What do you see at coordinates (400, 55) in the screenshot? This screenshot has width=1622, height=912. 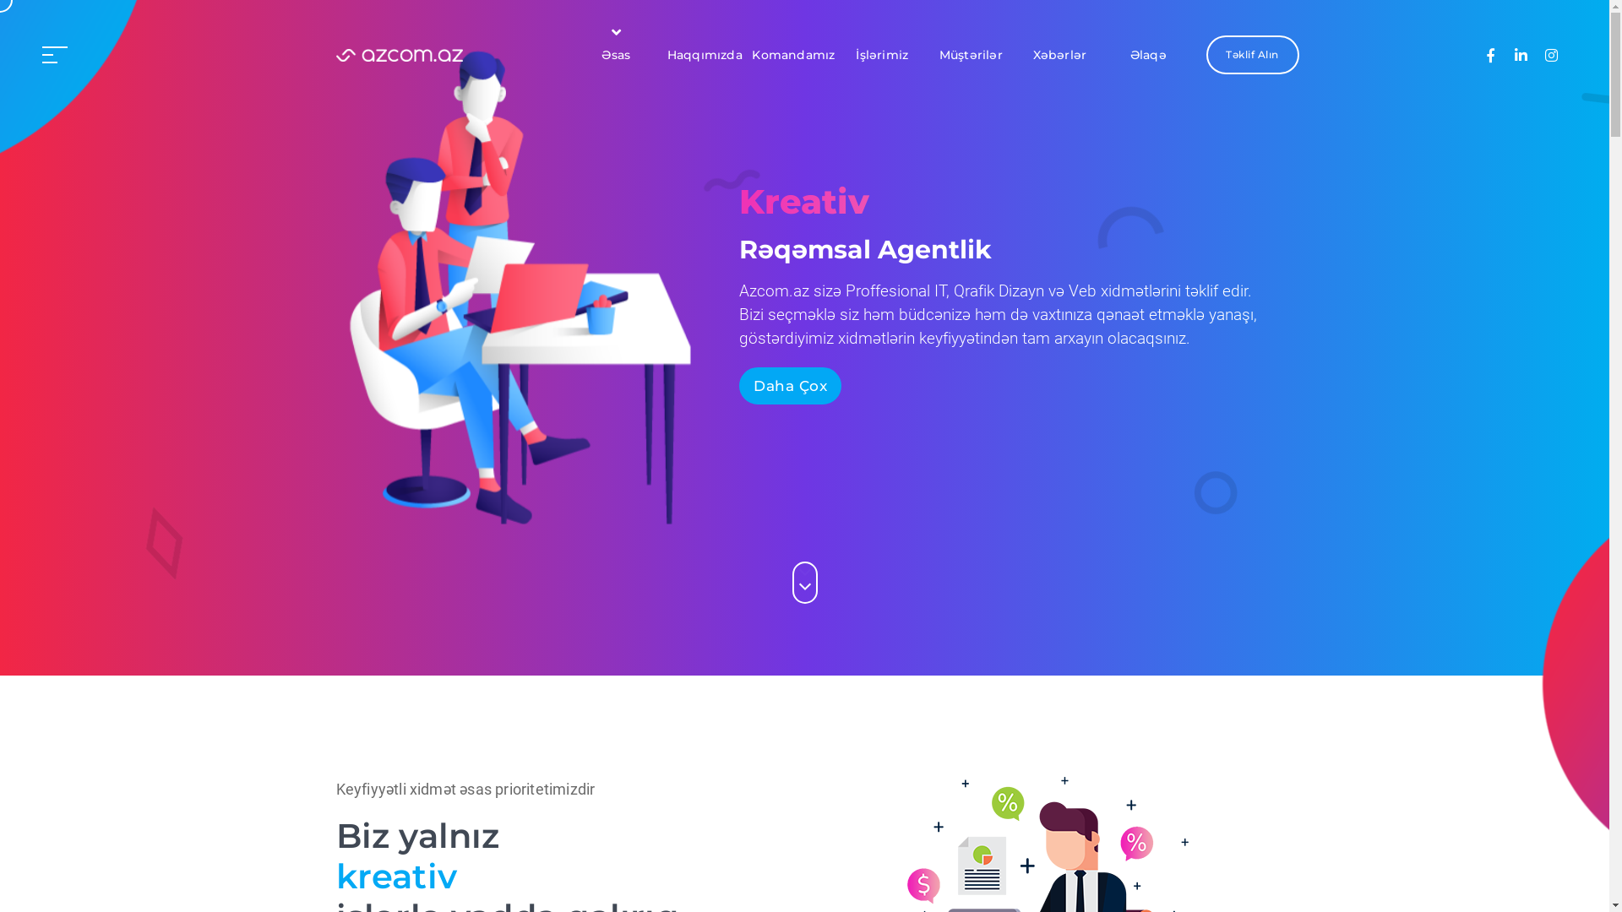 I see `www.azcom.az` at bounding box center [400, 55].